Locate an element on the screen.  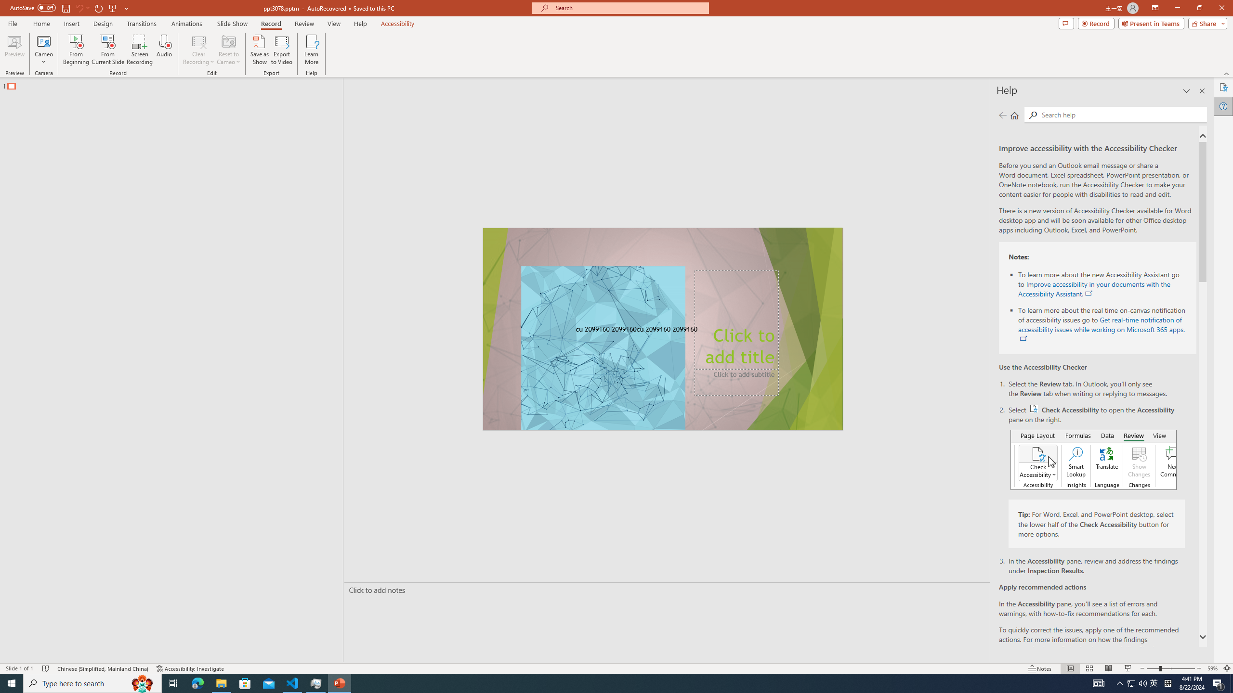
Title TextBox is located at coordinates (736, 320).